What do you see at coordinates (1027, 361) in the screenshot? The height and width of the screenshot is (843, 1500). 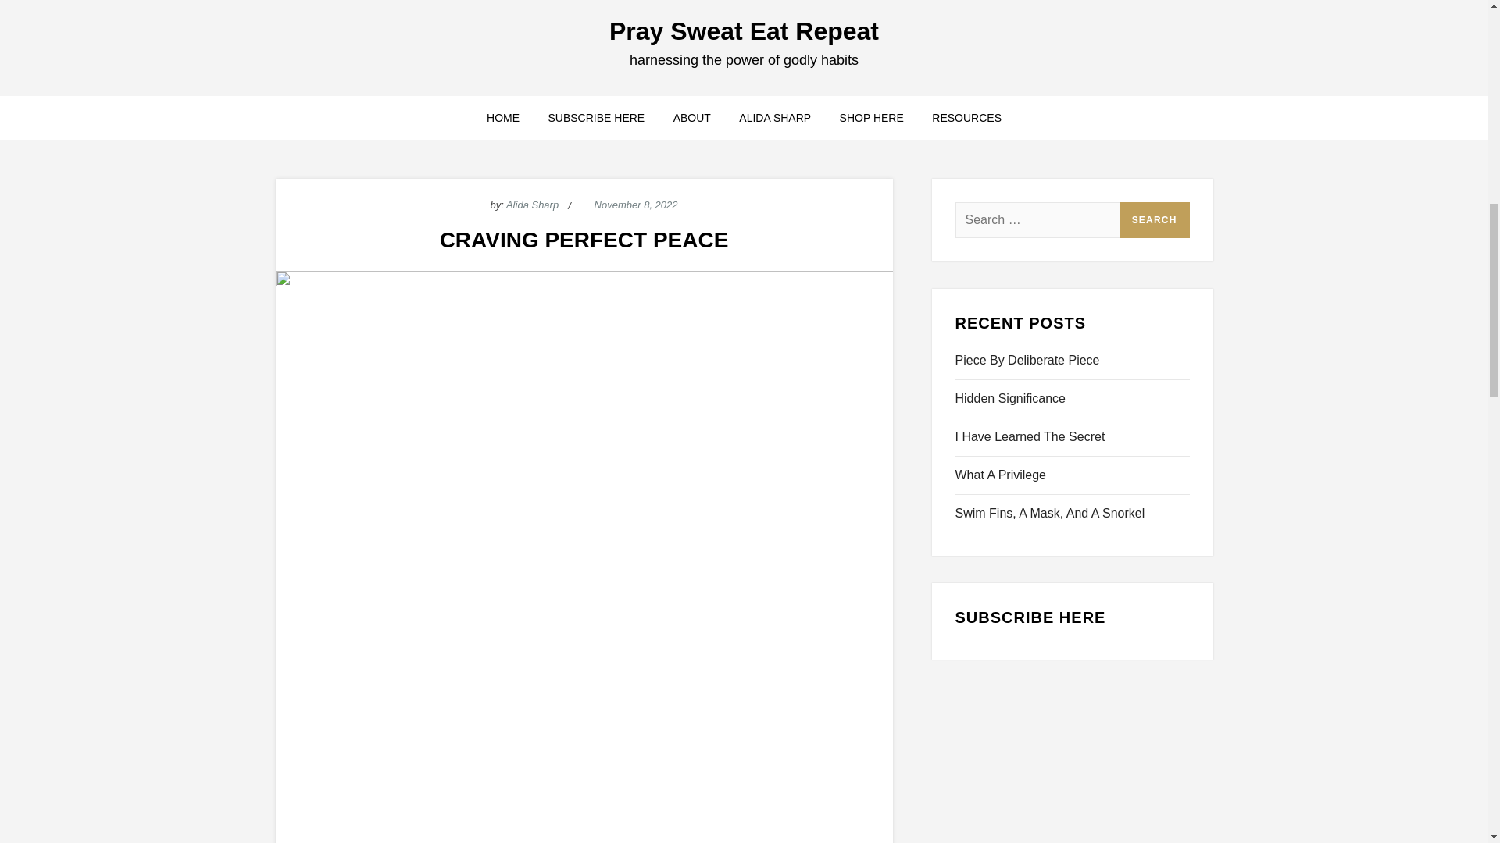 I see `Piece By Deliberate Piece` at bounding box center [1027, 361].